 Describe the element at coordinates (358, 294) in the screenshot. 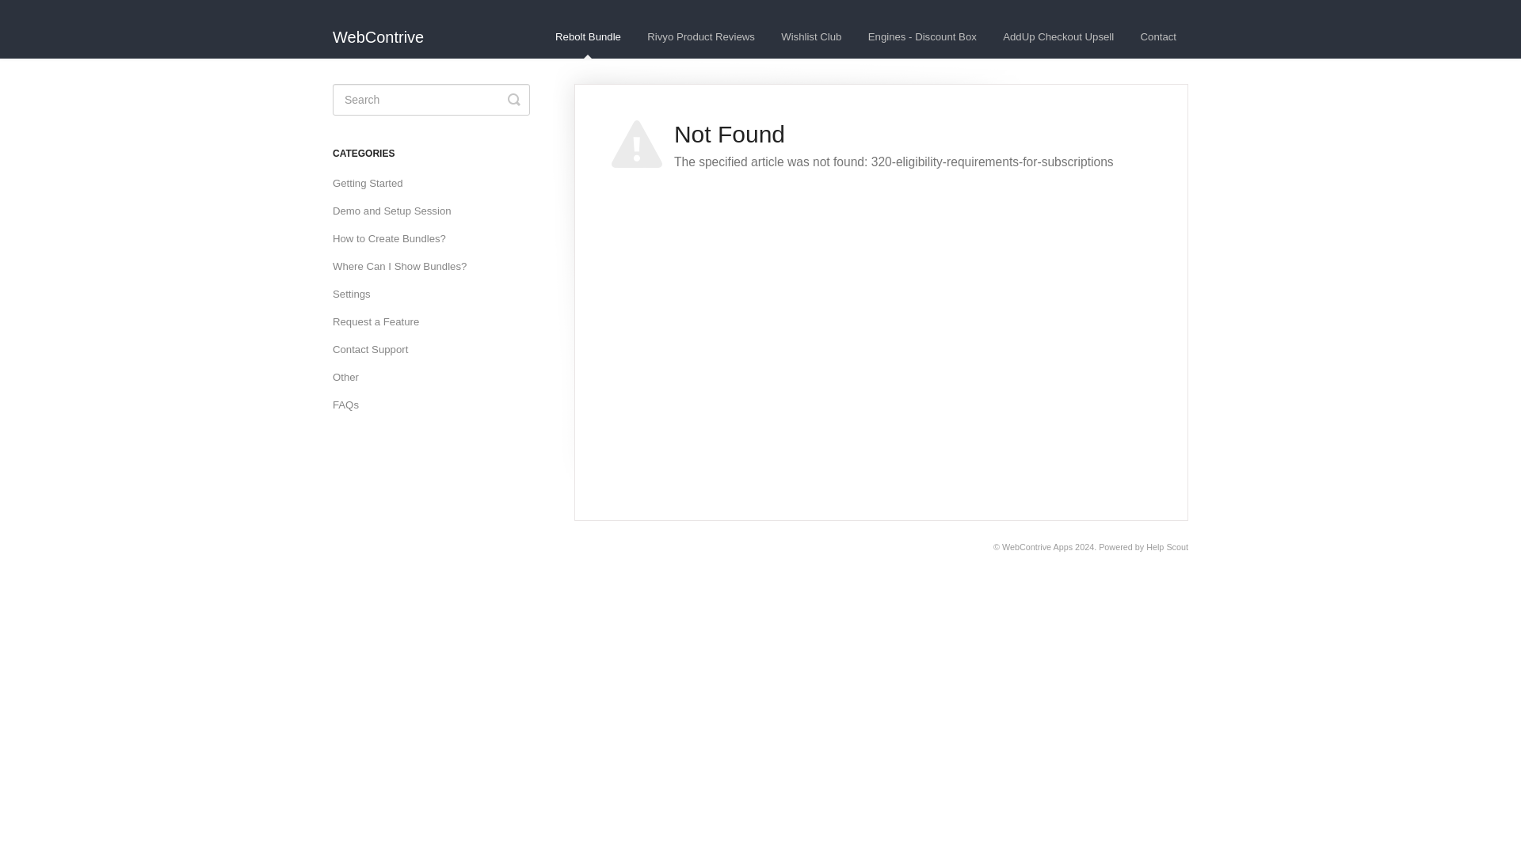

I see `Settings` at that location.